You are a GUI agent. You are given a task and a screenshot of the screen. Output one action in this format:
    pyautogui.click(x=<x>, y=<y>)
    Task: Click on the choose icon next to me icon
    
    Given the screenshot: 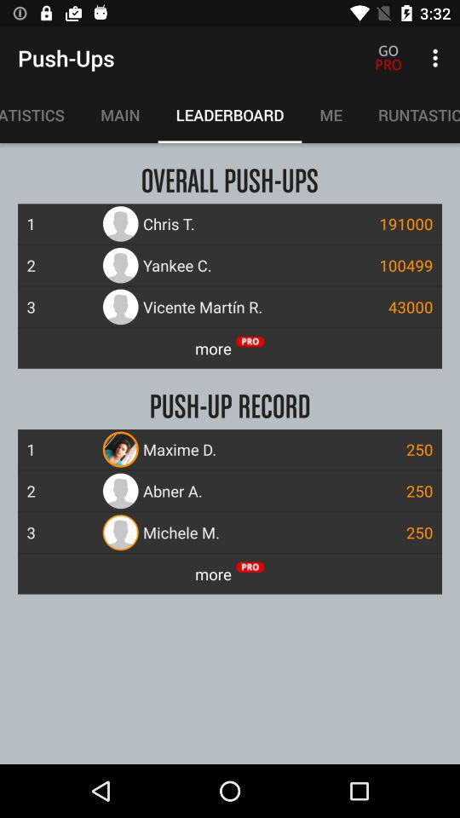 What is the action you would take?
    pyautogui.click(x=411, y=115)
    